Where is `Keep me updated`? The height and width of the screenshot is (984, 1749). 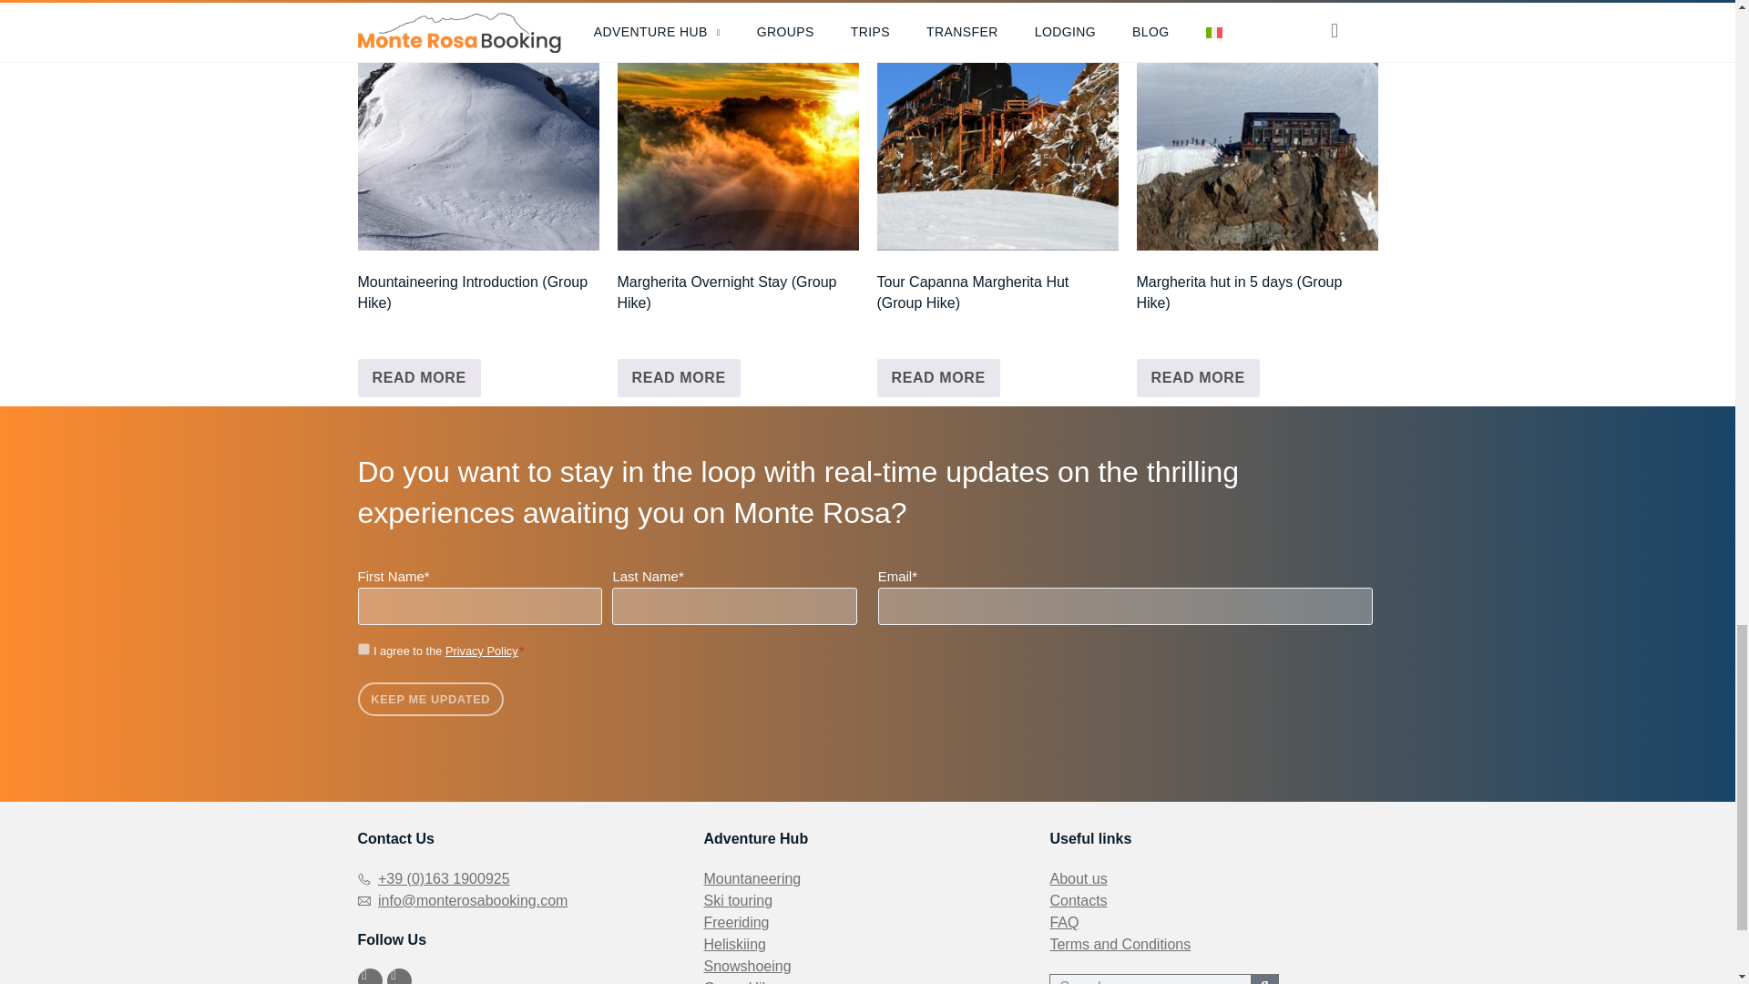 Keep me updated is located at coordinates (430, 700).